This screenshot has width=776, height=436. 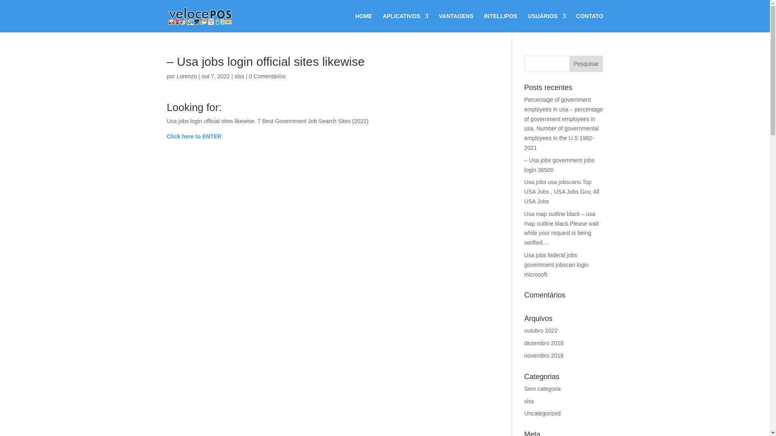 What do you see at coordinates (586, 64) in the screenshot?
I see `Pesquisar` at bounding box center [586, 64].